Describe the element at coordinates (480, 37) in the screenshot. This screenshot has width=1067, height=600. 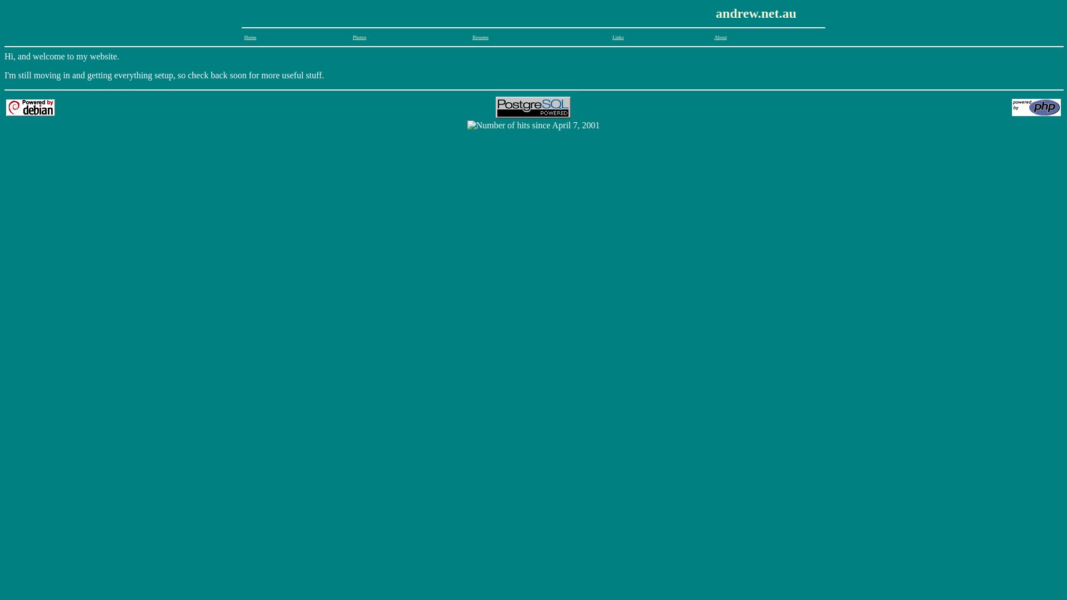
I see `Resume` at that location.